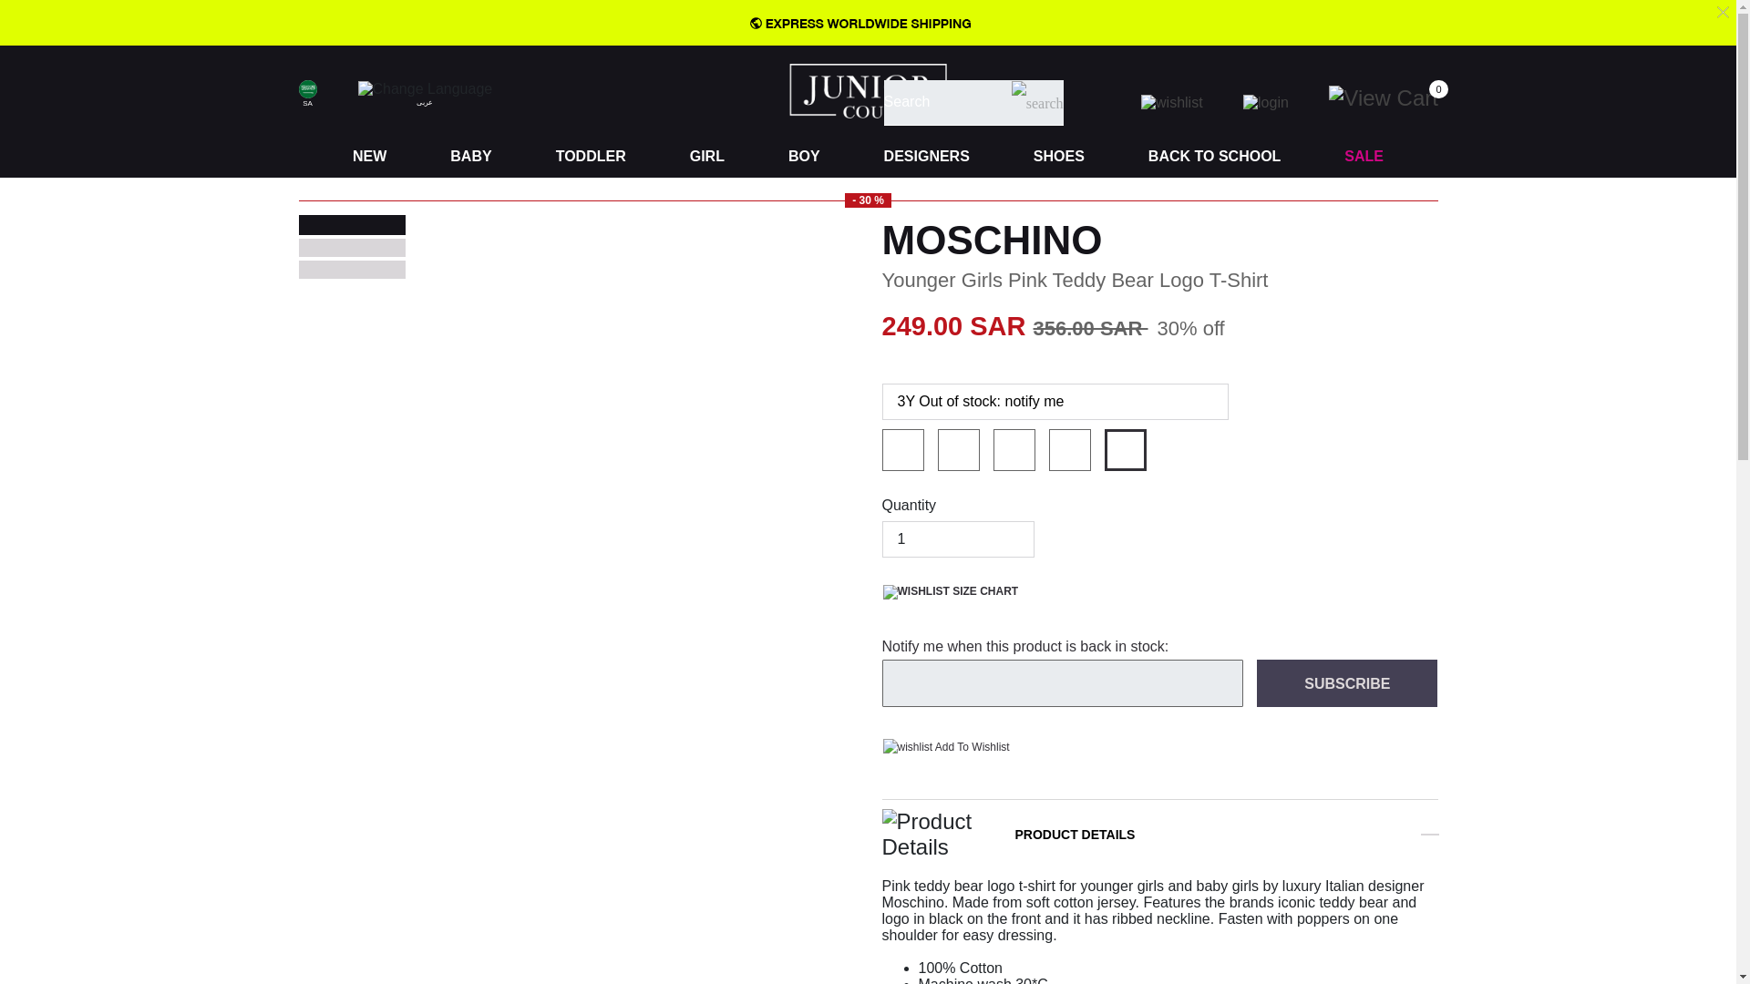 The width and height of the screenshot is (1750, 984). Describe the element at coordinates (868, 89) in the screenshot. I see `Juniour Couture Home` at that location.